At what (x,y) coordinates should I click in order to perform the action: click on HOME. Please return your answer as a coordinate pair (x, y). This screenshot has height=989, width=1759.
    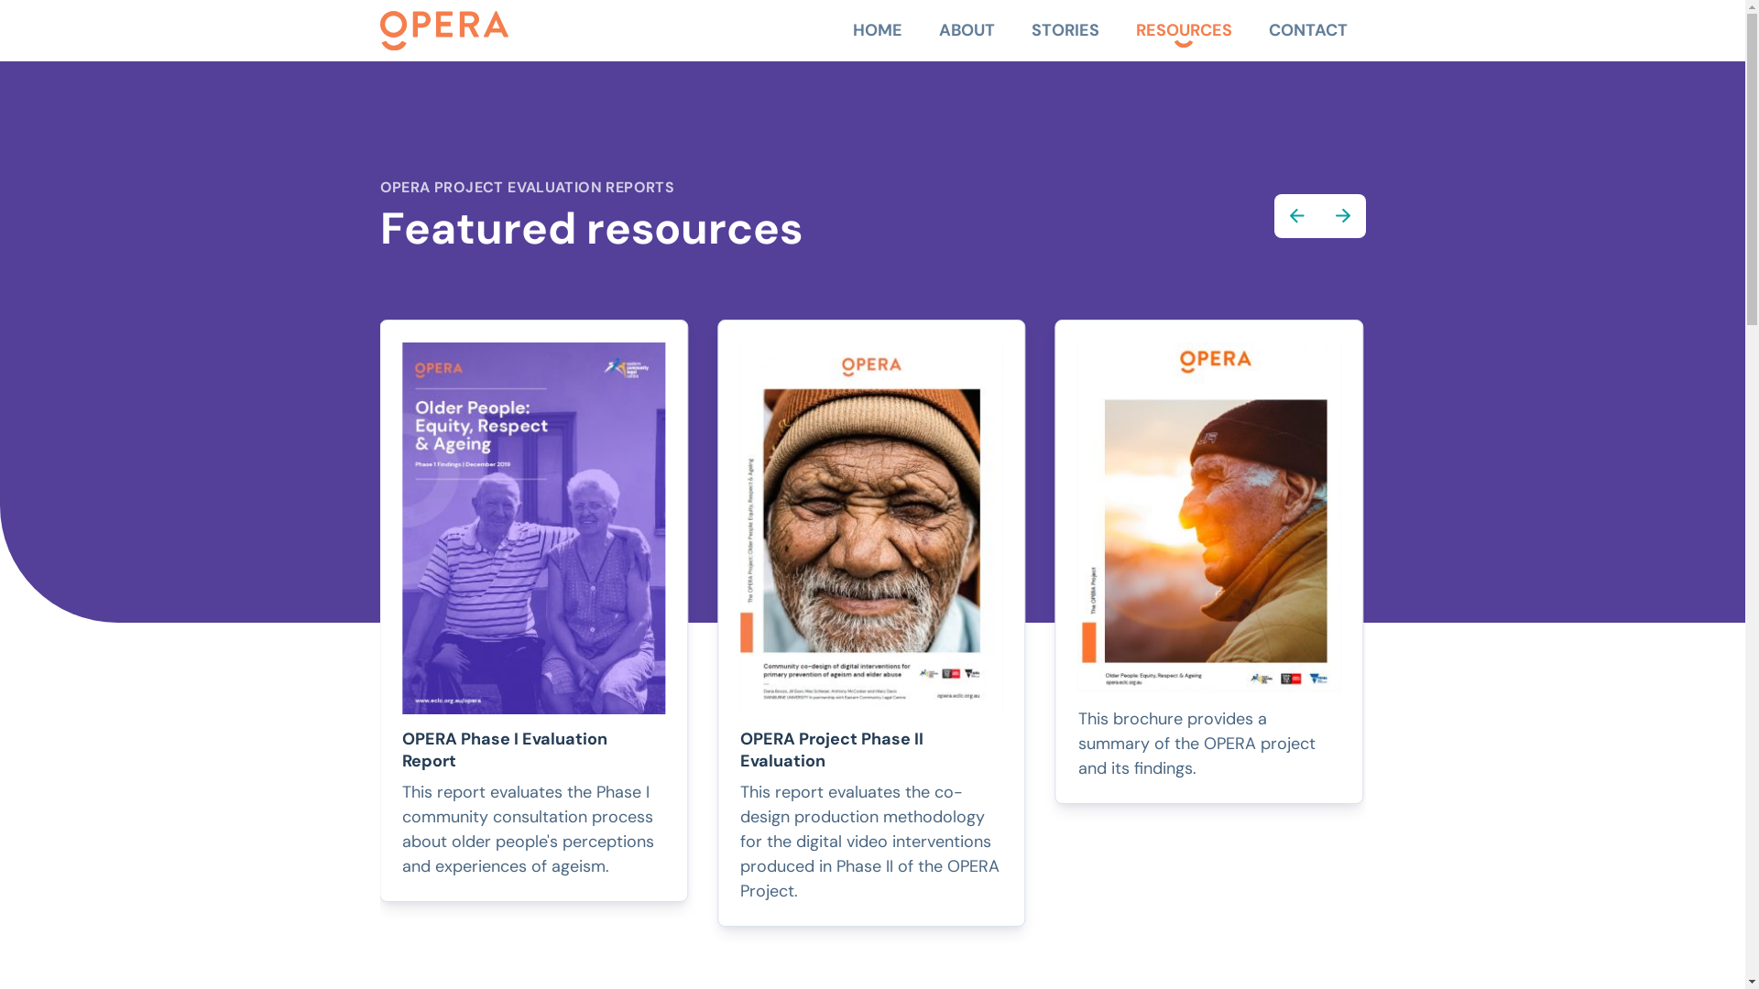
    Looking at the image, I should click on (877, 31).